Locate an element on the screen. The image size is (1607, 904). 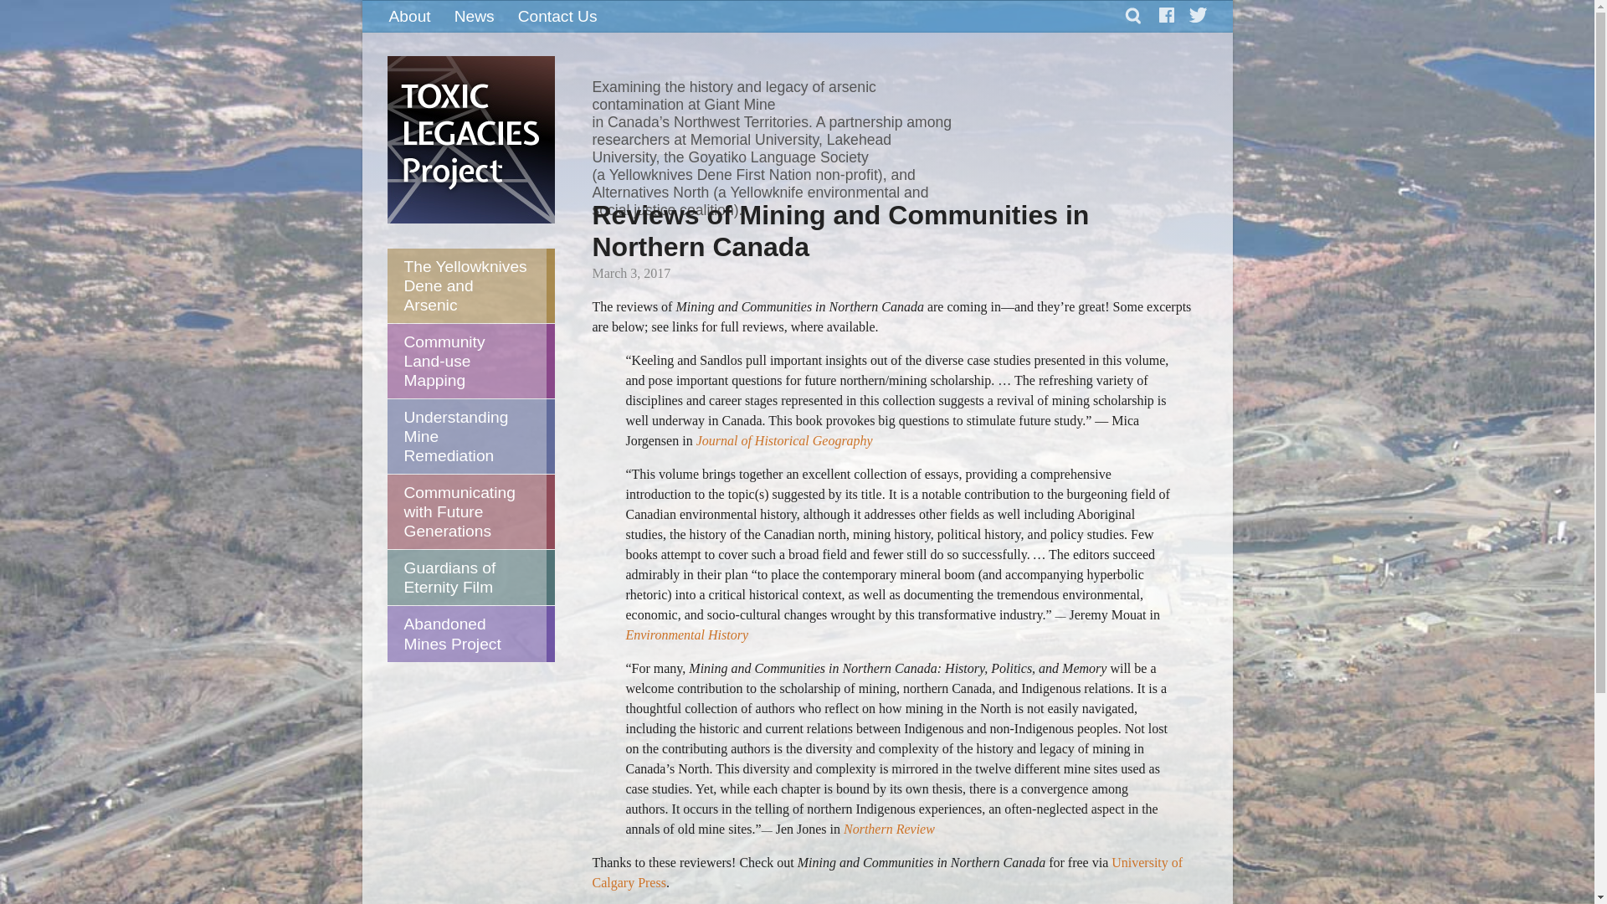
Abandoned Mines Project is located at coordinates (466, 633).